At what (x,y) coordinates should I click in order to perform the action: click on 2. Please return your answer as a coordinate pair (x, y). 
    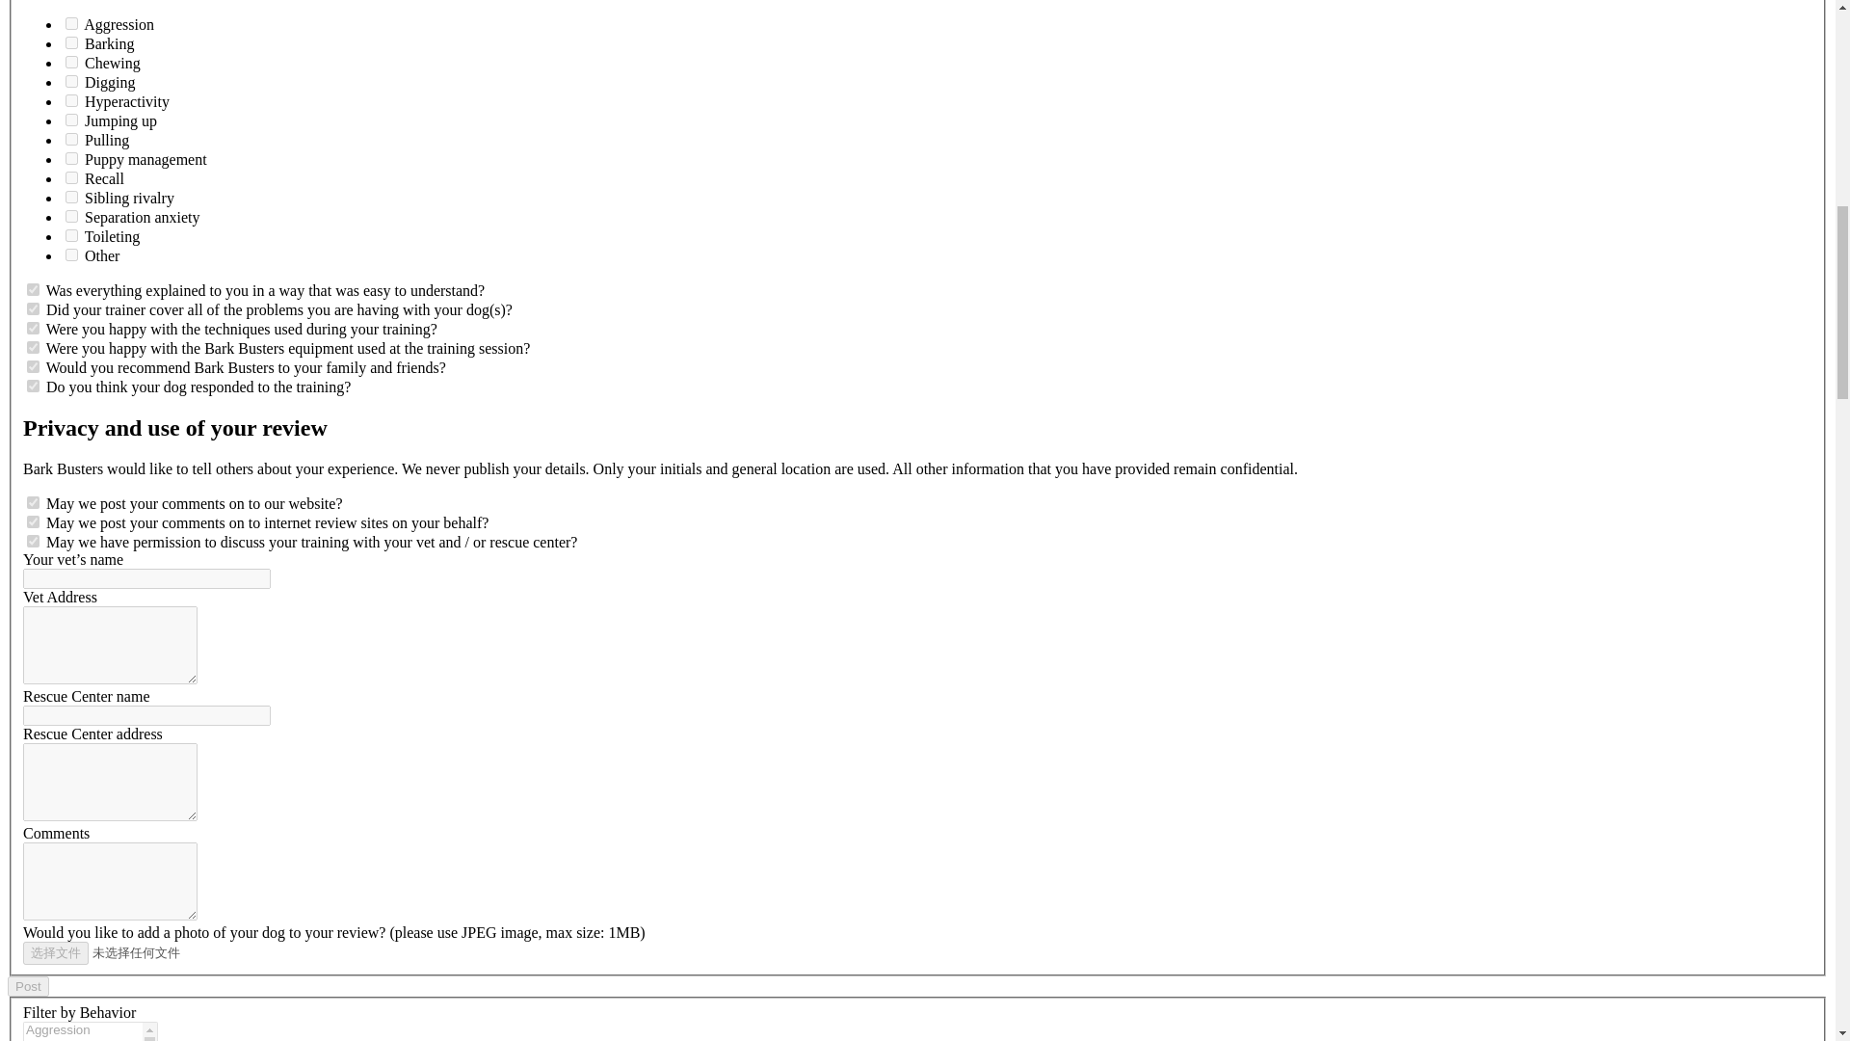
    Looking at the image, I should click on (71, 42).